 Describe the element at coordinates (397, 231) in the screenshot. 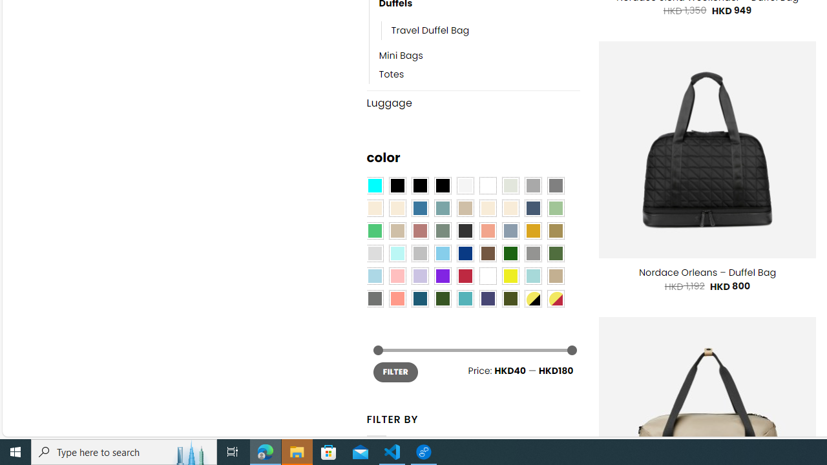

I see `Light Taupe` at that location.